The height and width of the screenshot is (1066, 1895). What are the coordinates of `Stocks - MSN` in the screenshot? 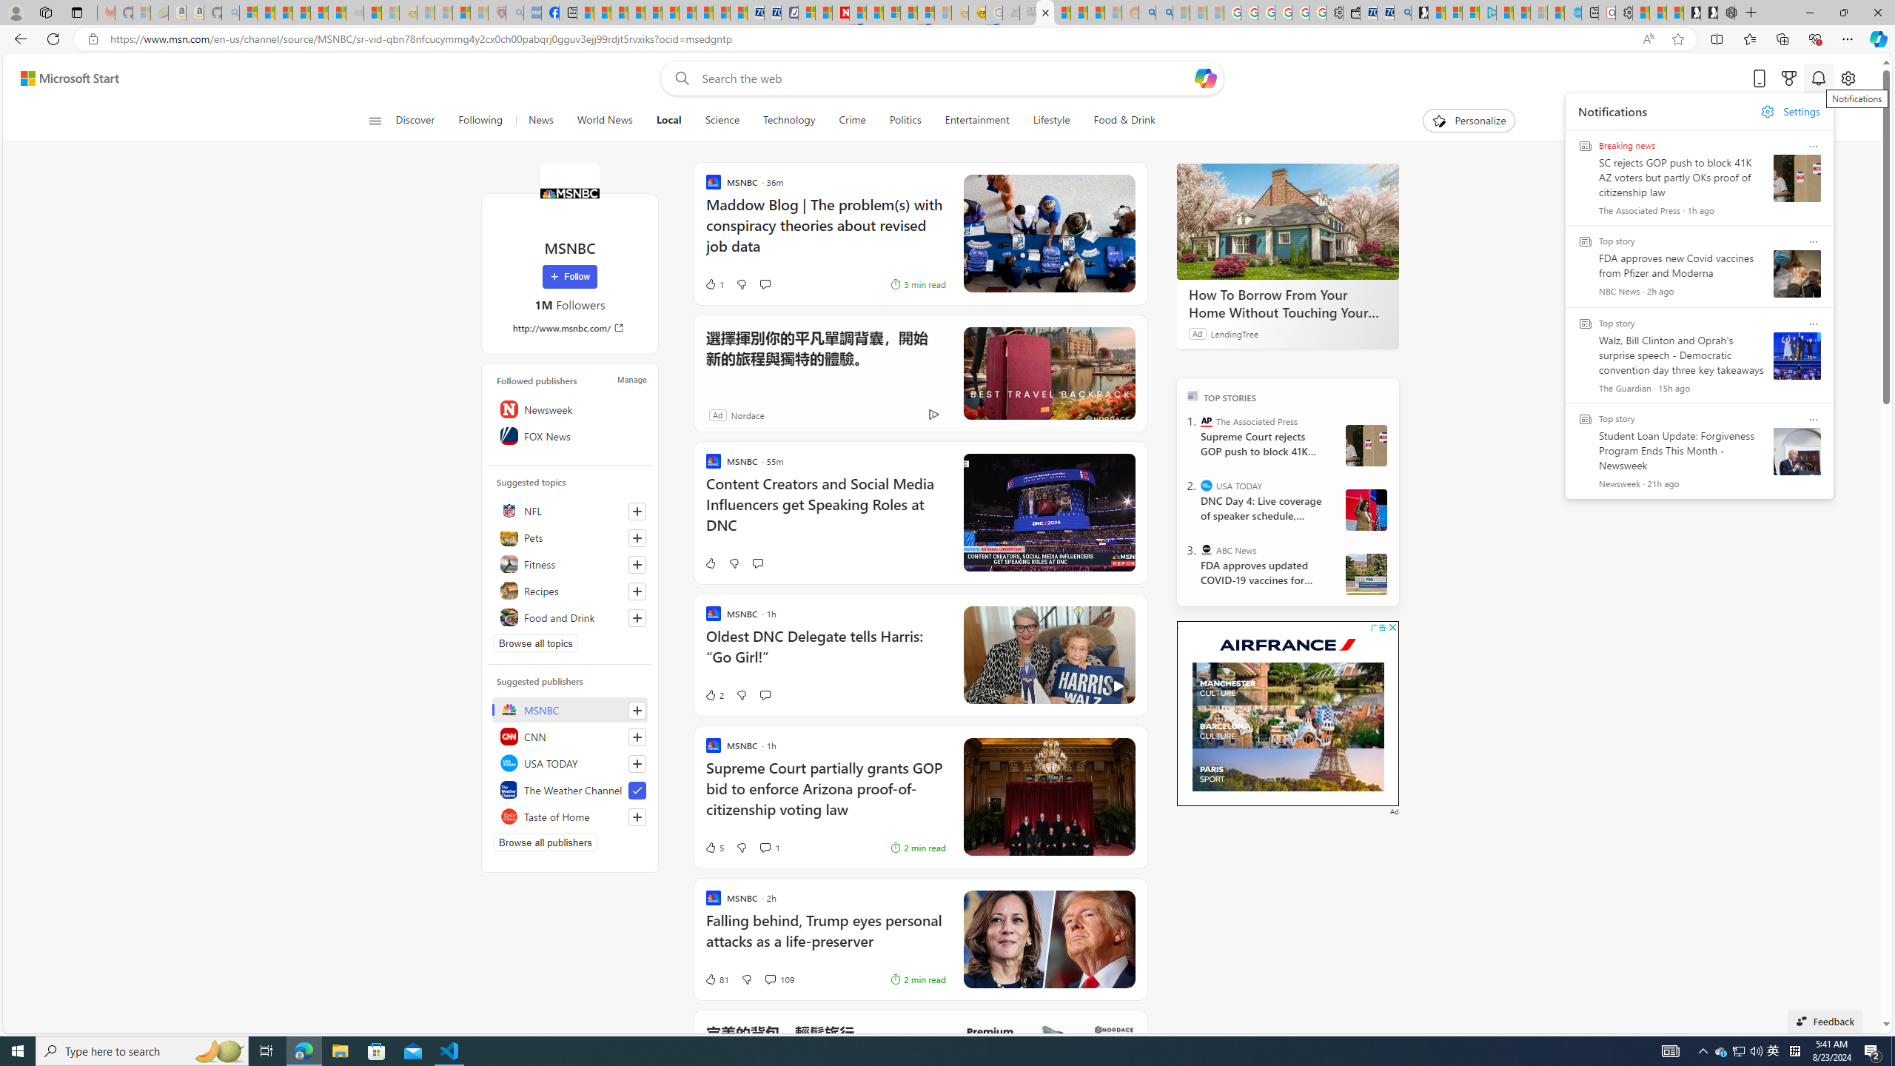 It's located at (338, 13).